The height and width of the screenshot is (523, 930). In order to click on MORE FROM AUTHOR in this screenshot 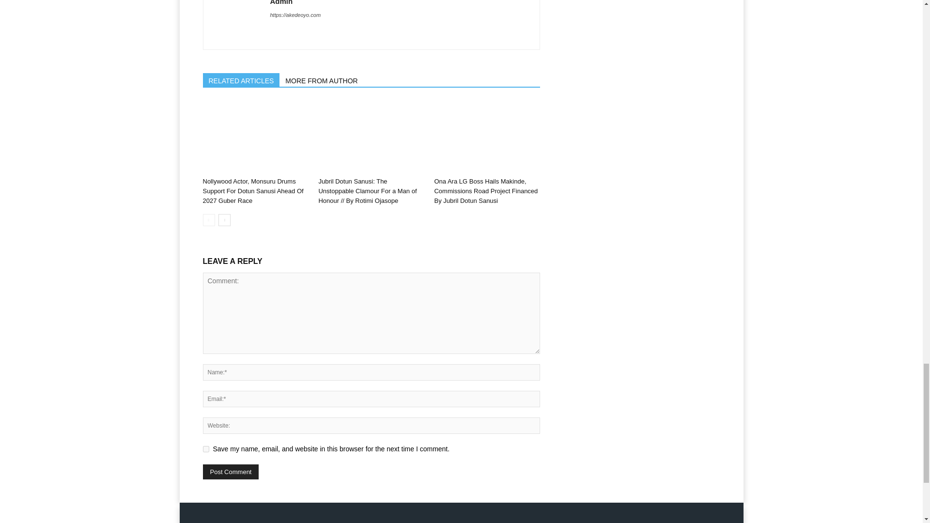, I will do `click(322, 80)`.